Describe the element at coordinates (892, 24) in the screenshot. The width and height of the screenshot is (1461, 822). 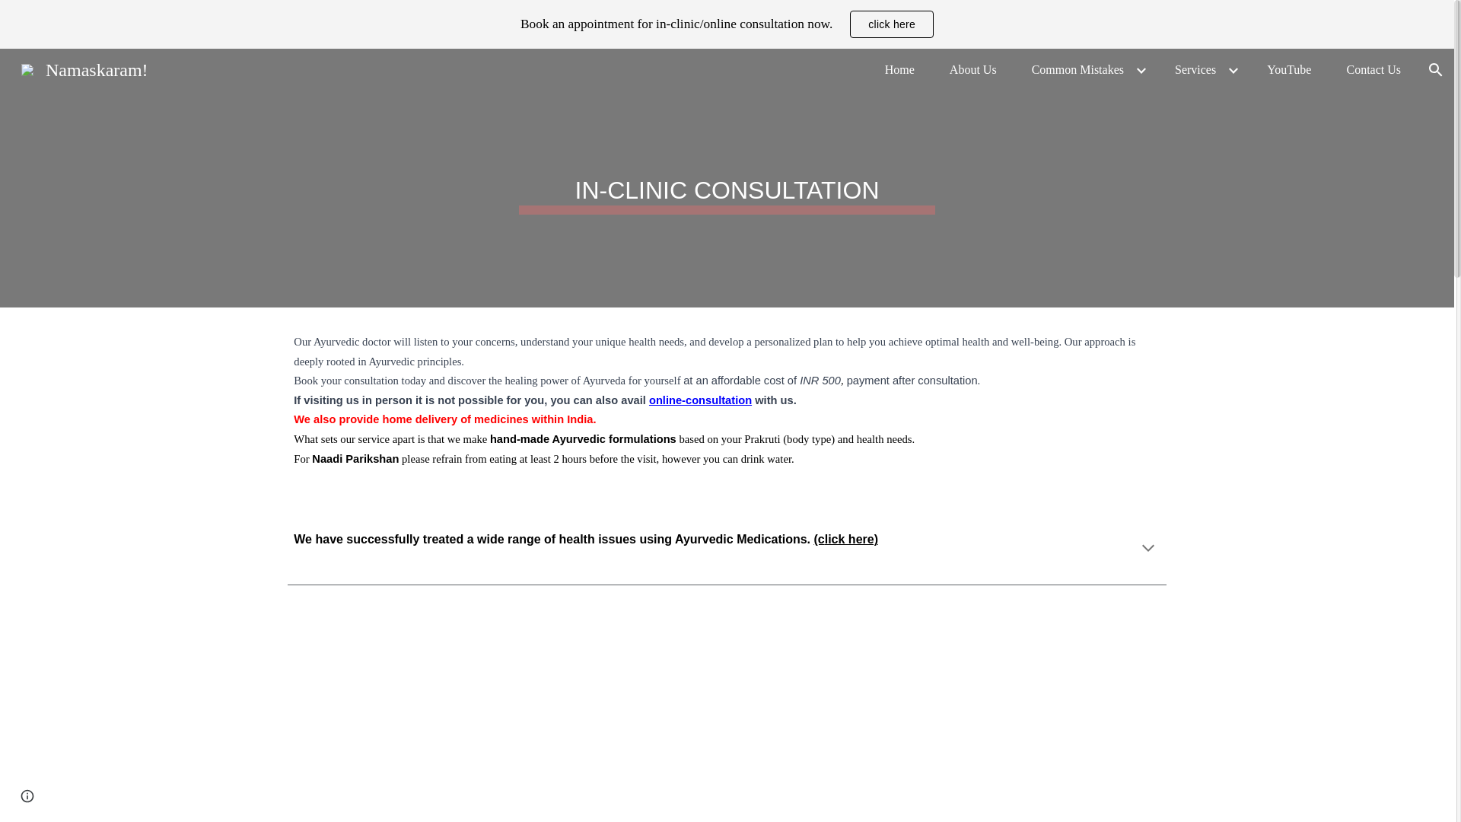
I see `click here` at that location.